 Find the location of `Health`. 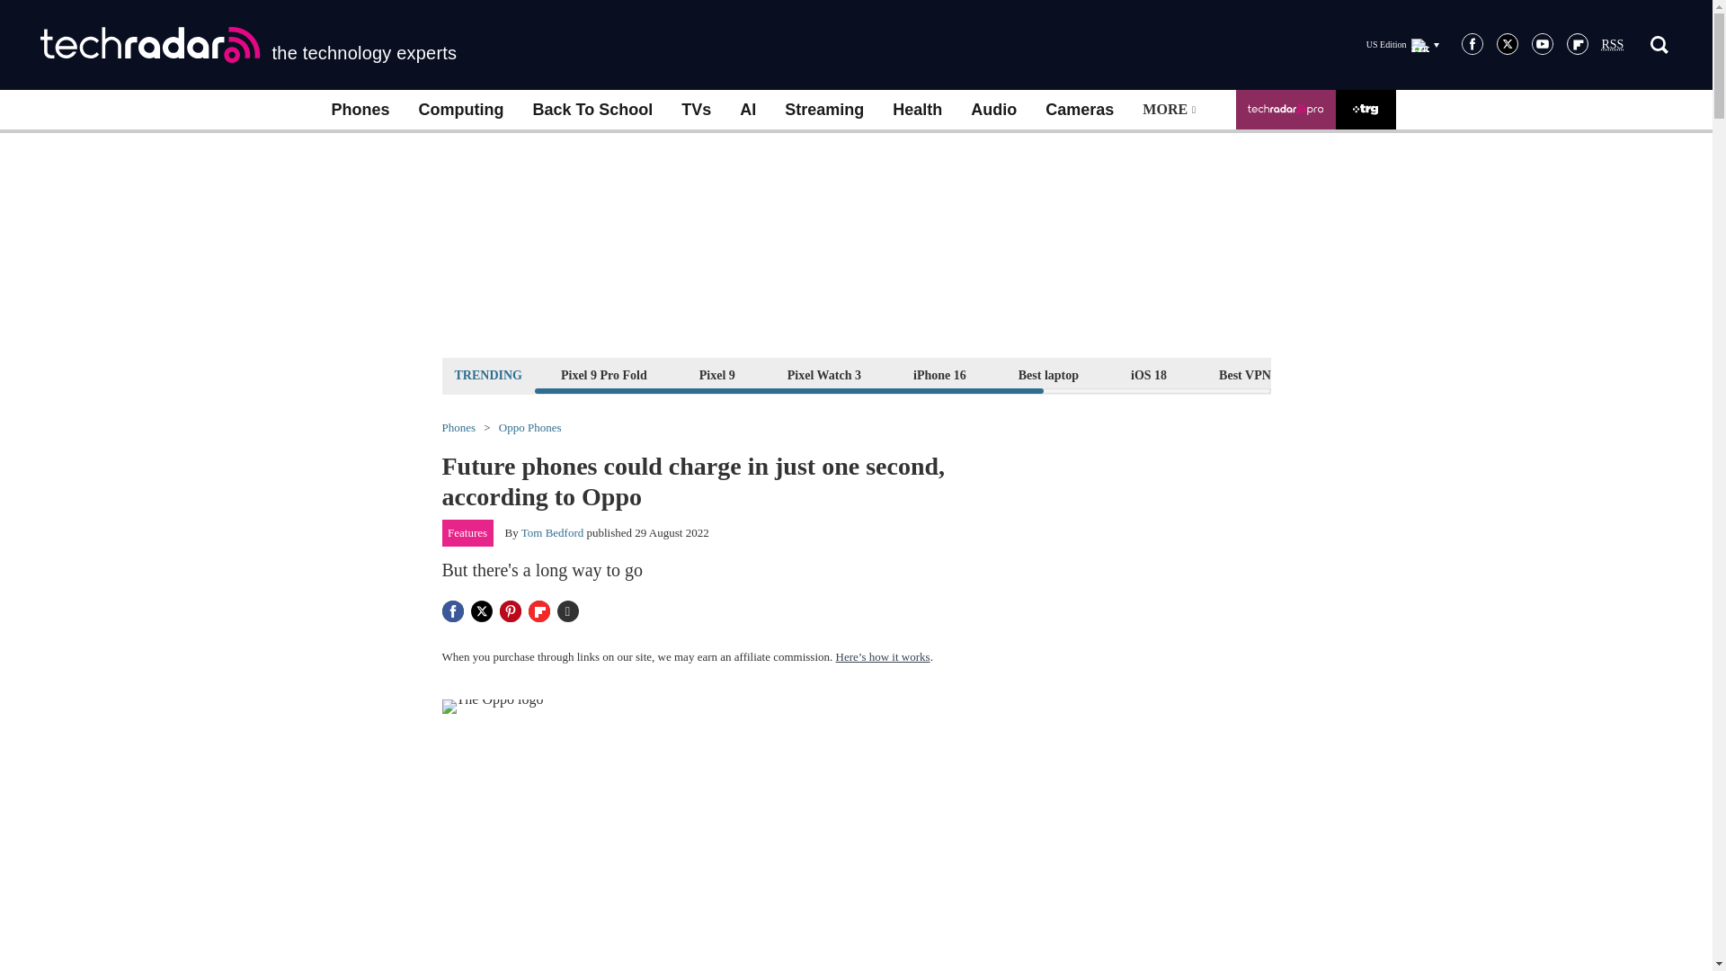

Health is located at coordinates (917, 110).